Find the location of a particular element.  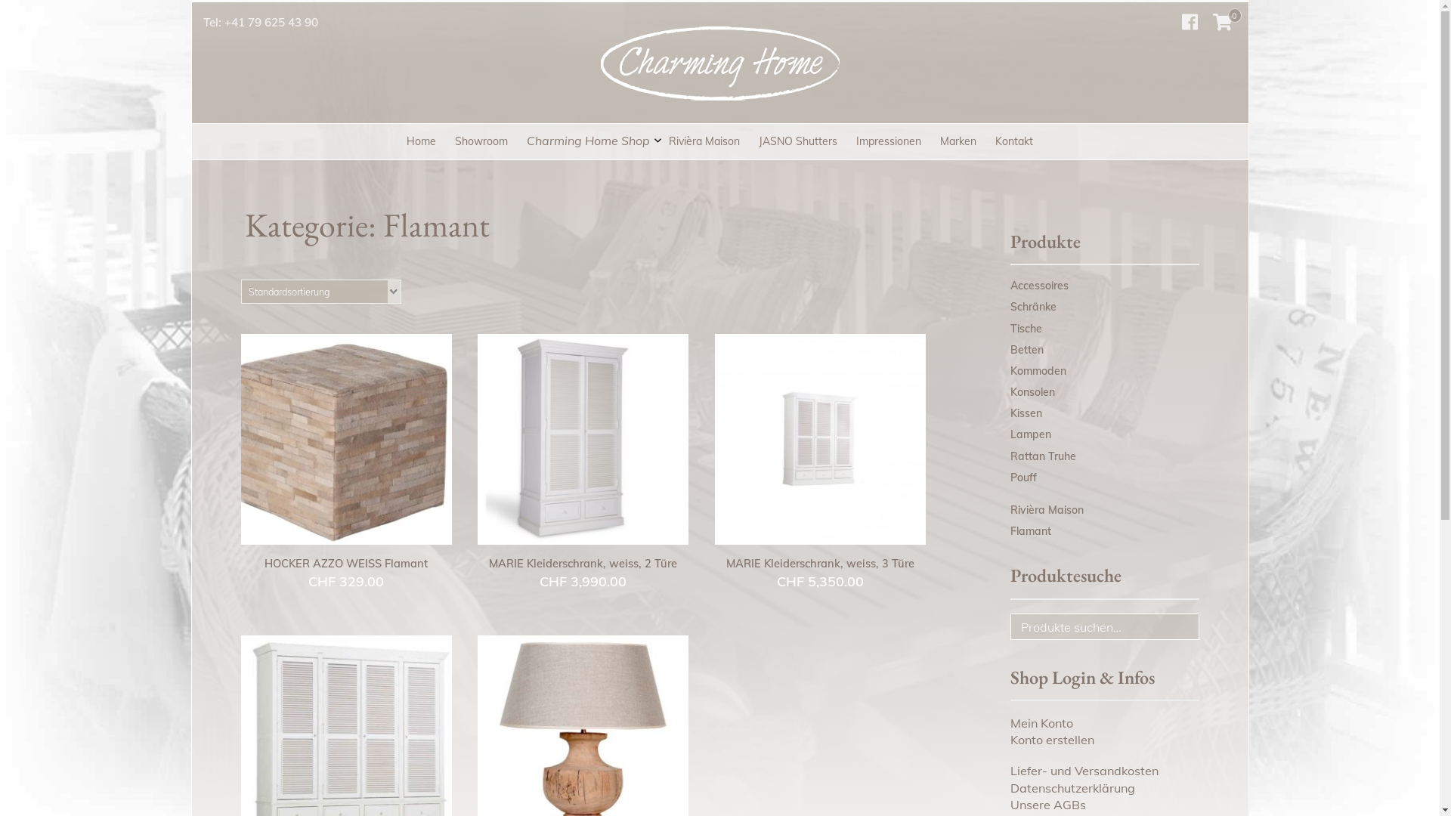

Home is located at coordinates (422, 142).